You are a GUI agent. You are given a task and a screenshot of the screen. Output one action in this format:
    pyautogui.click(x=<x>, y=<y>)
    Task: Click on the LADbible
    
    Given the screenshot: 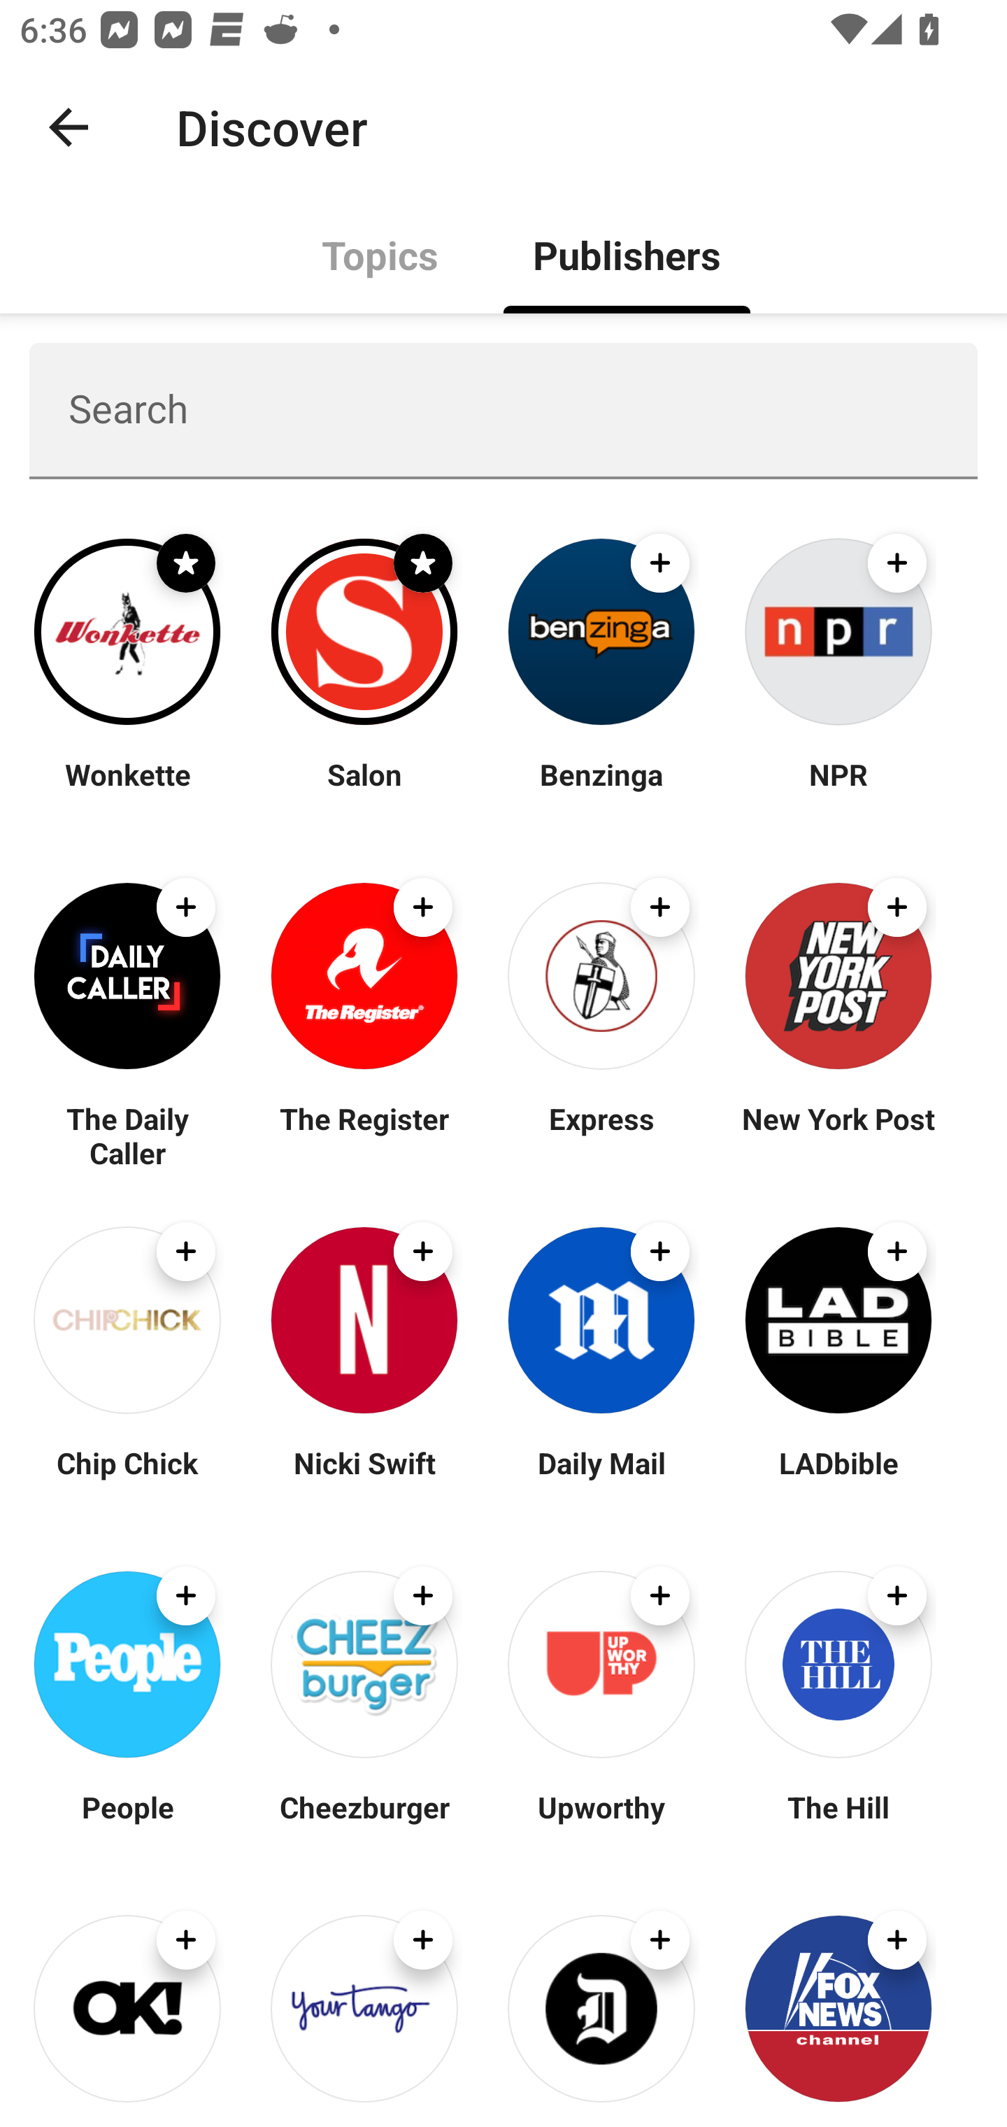 What is the action you would take?
    pyautogui.click(x=838, y=1479)
    